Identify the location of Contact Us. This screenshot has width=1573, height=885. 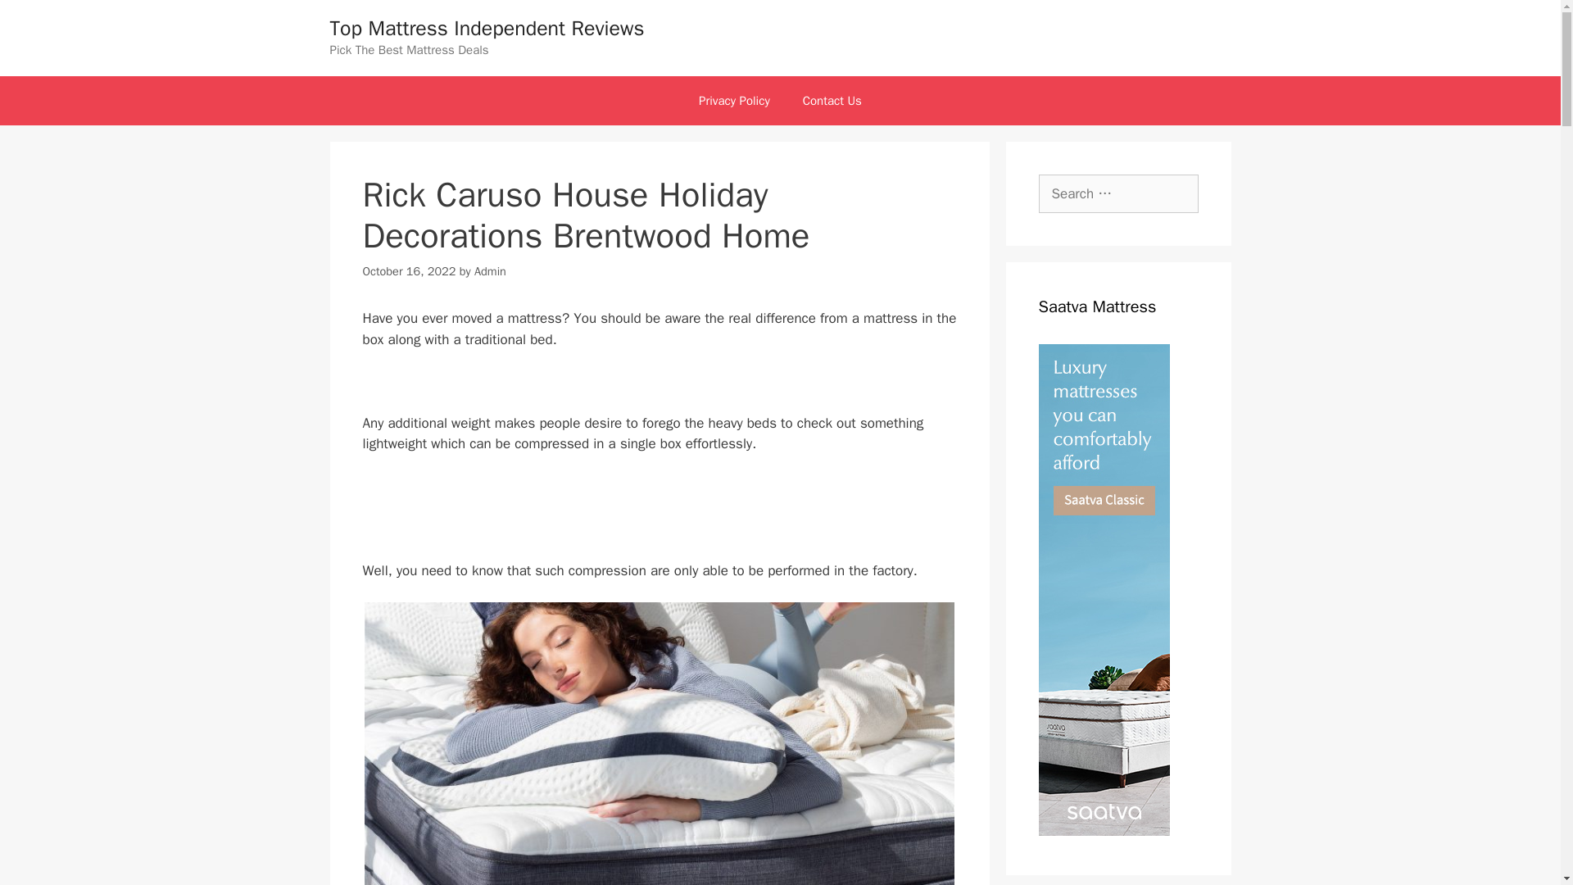
(832, 100).